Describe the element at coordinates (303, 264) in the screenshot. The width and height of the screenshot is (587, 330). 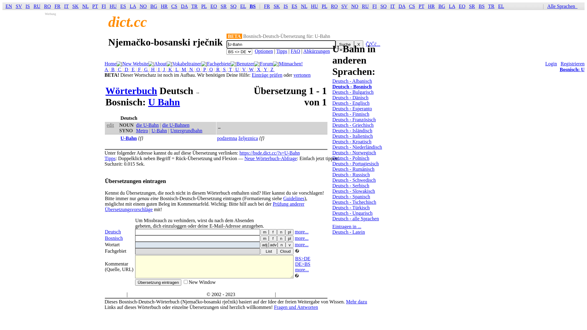
I see `DE>BS` at that location.